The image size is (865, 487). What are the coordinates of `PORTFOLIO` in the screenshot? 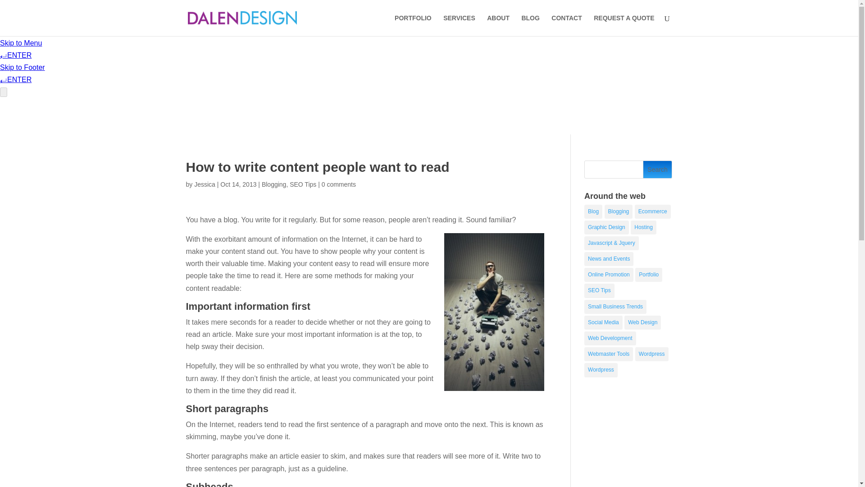 It's located at (413, 25).